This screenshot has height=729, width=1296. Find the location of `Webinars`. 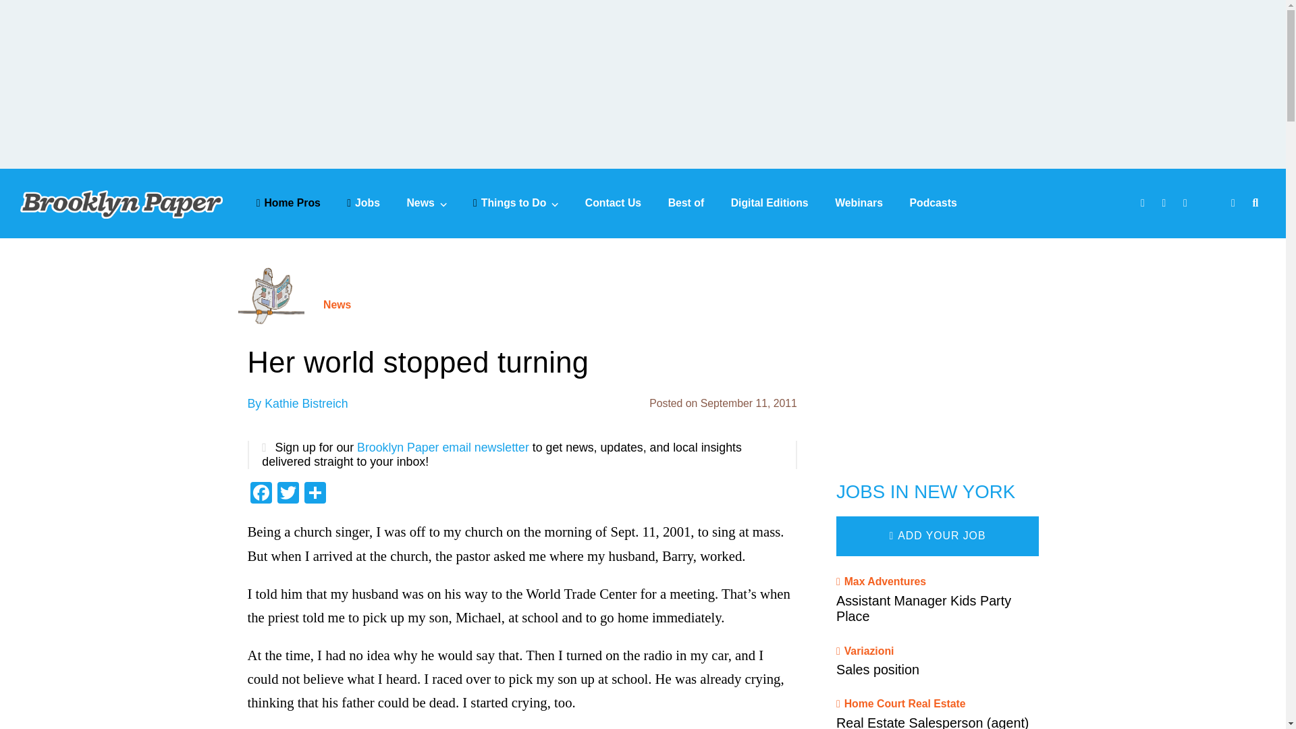

Webinars is located at coordinates (859, 202).